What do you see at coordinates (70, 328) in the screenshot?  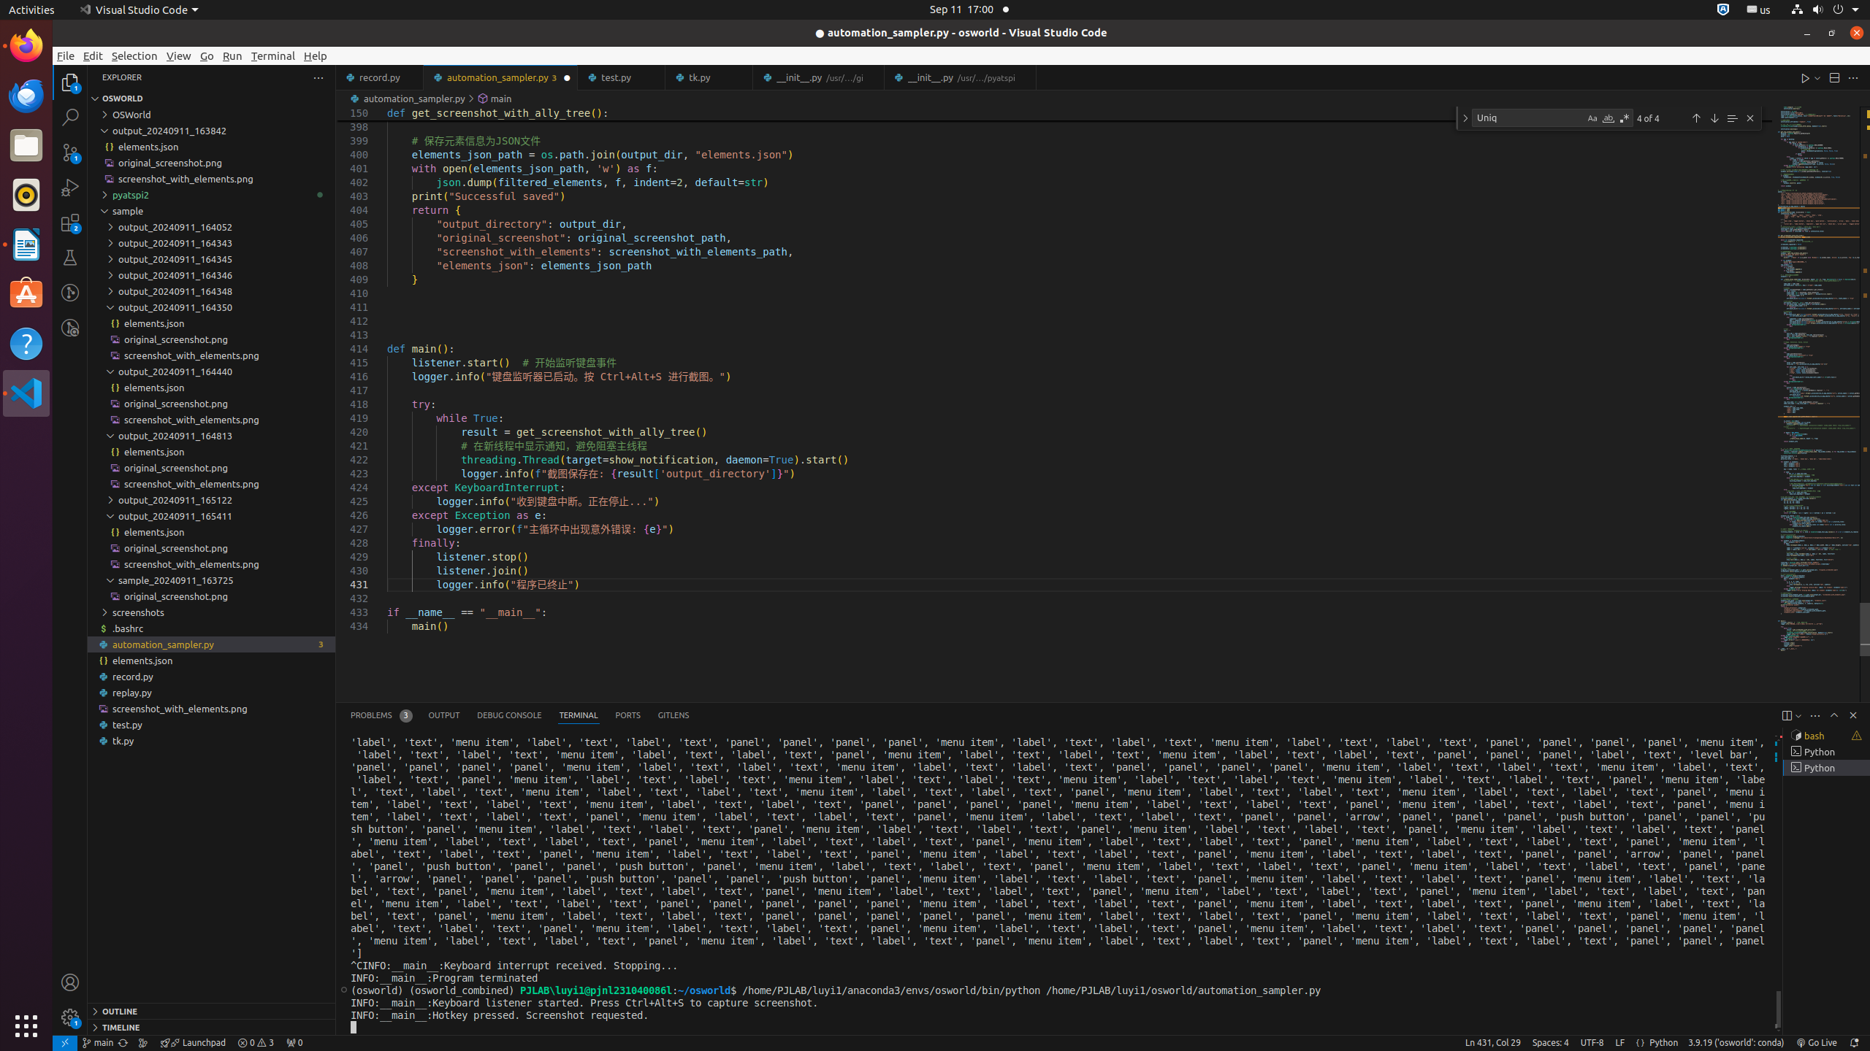 I see `GitLens Inspect` at bounding box center [70, 328].